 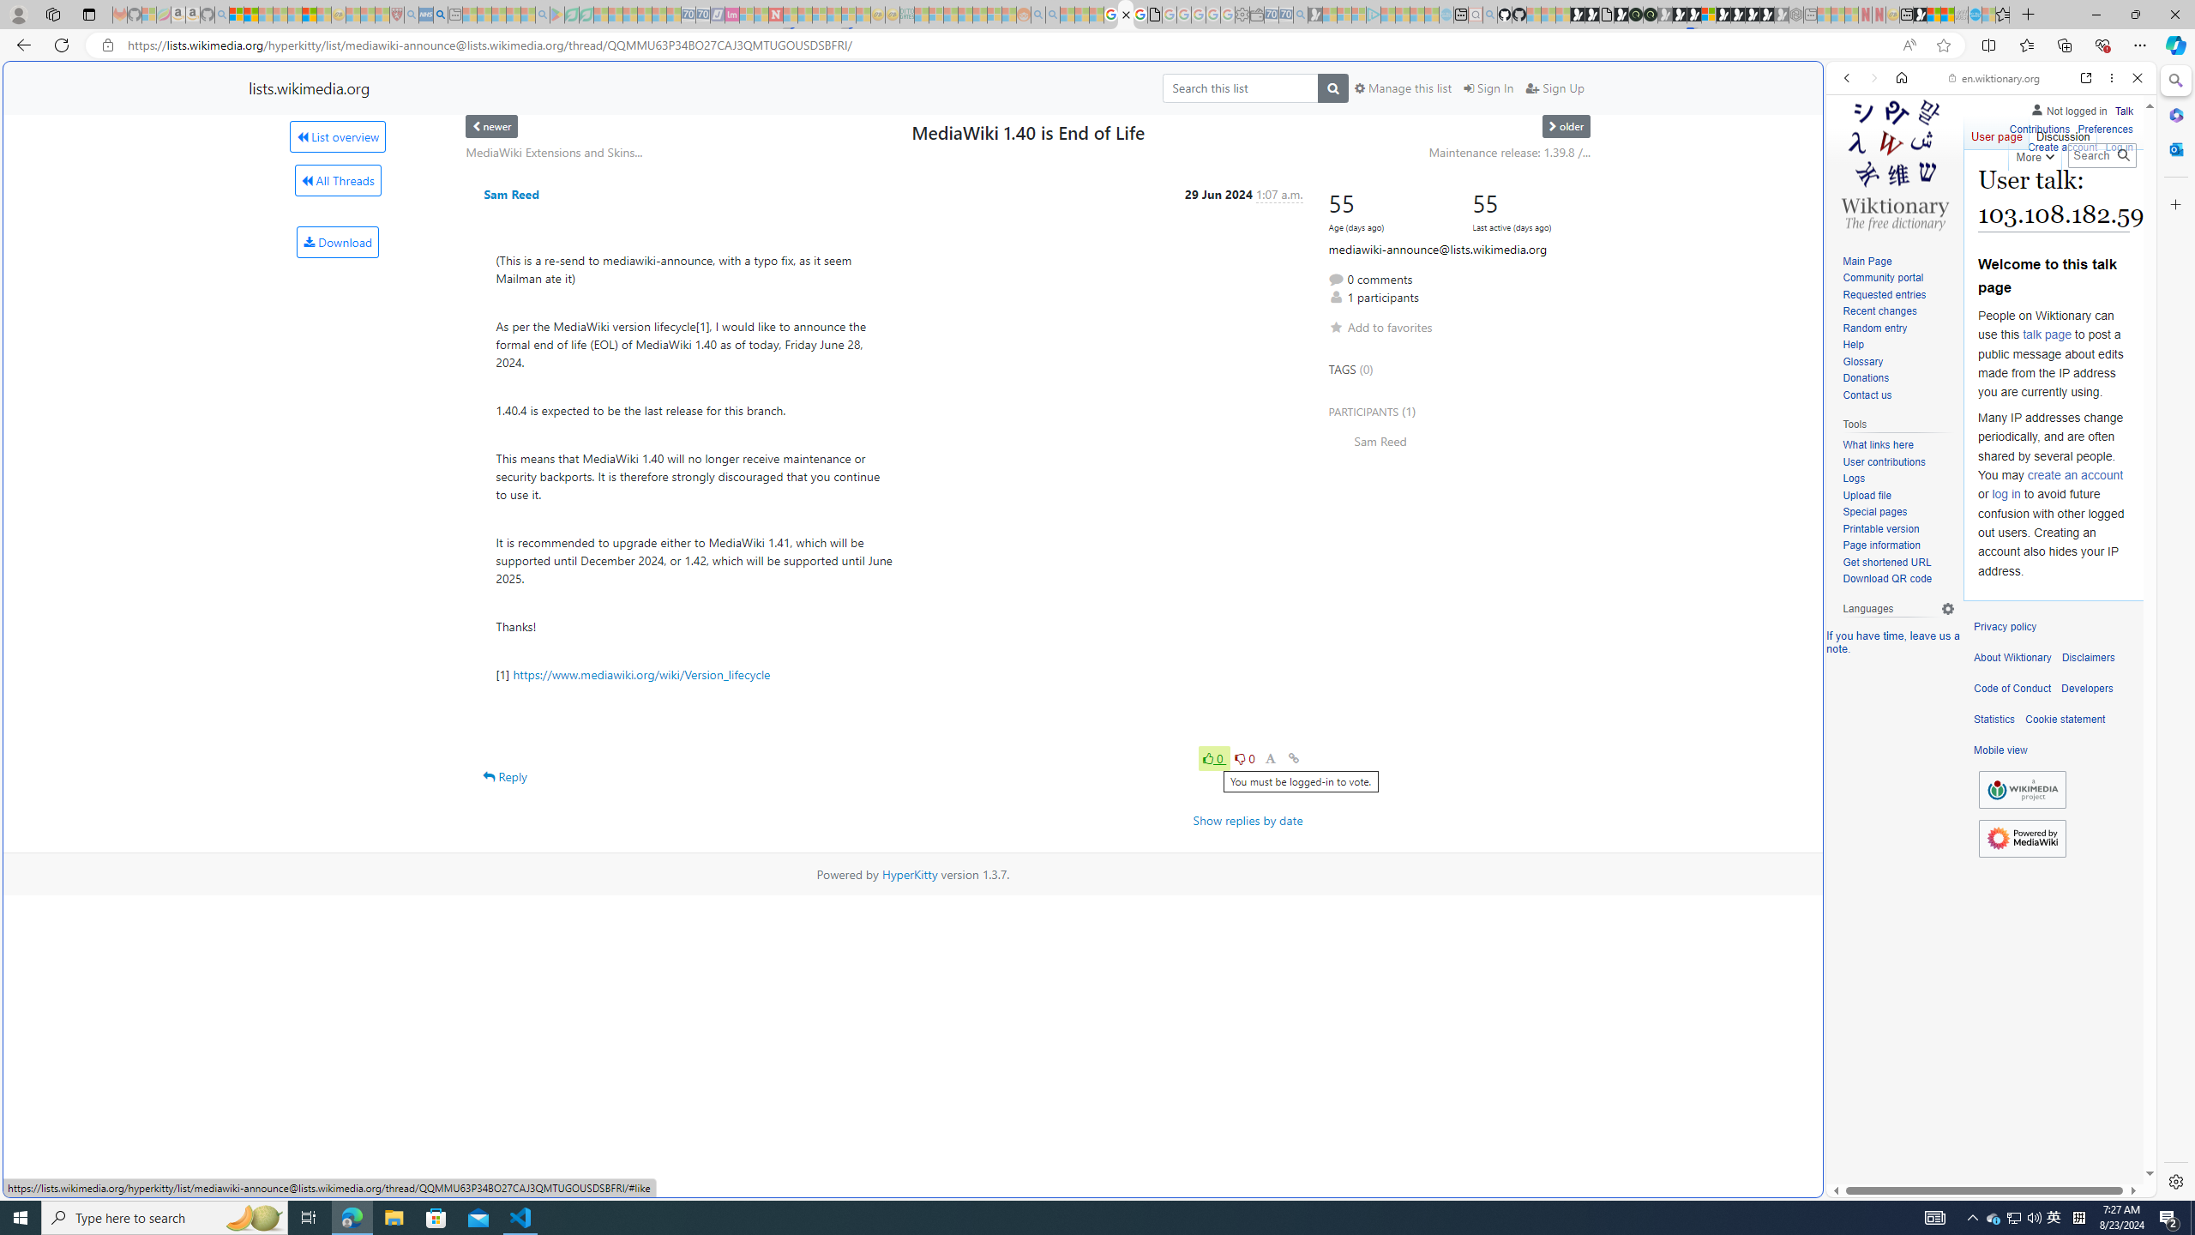 What do you see at coordinates (1886, 579) in the screenshot?
I see `Download QR code` at bounding box center [1886, 579].